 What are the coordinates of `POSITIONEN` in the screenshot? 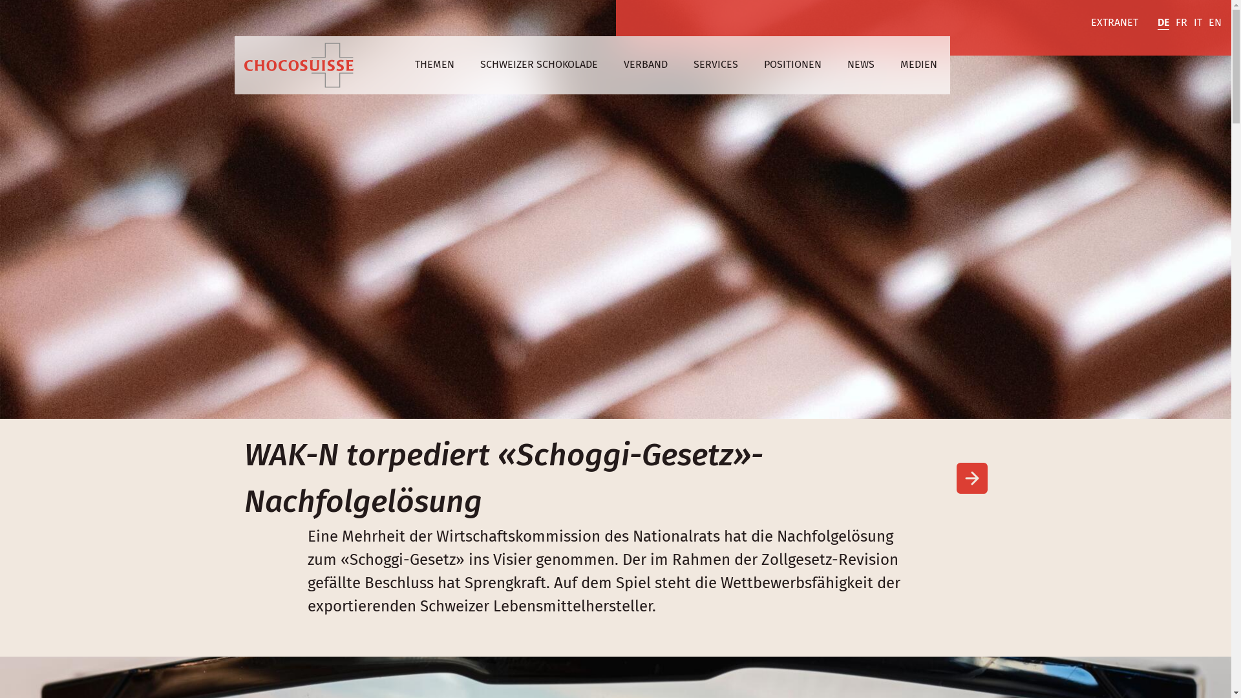 It's located at (792, 65).